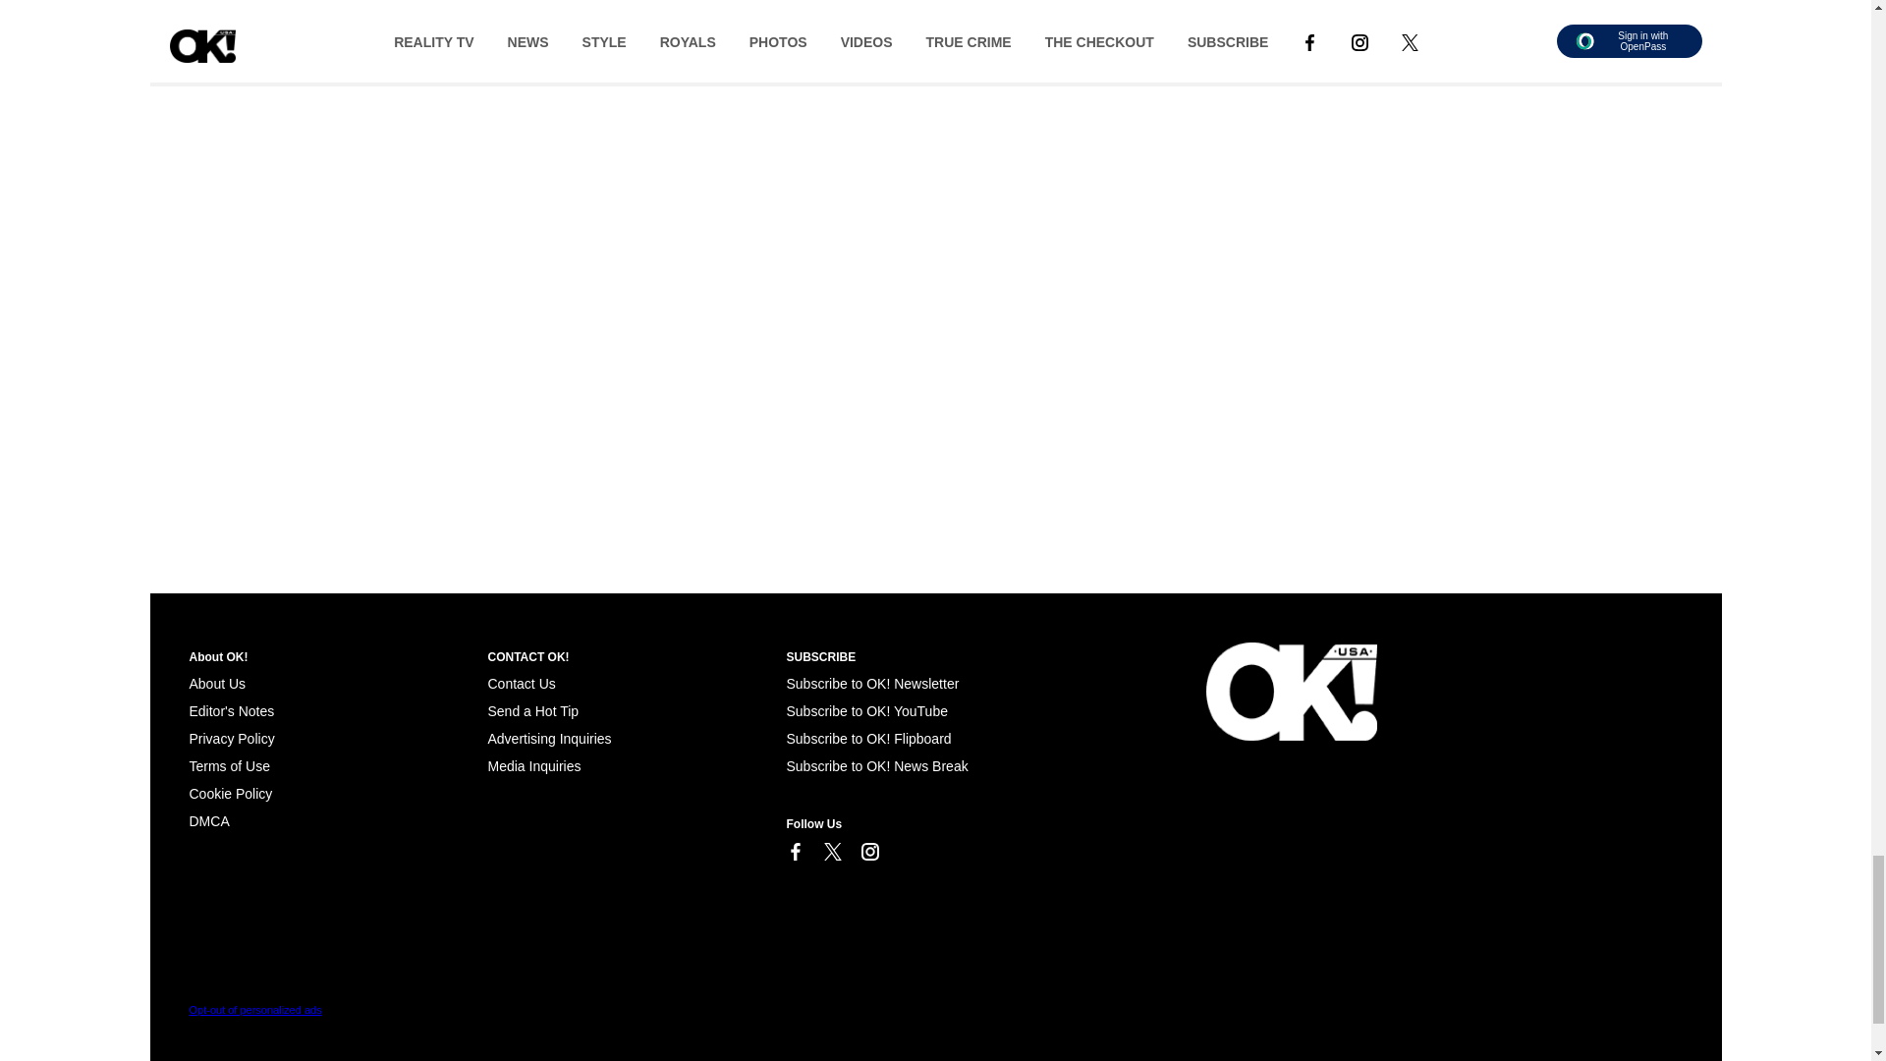 This screenshot has width=1886, height=1061. I want to click on Terms of Use, so click(229, 766).